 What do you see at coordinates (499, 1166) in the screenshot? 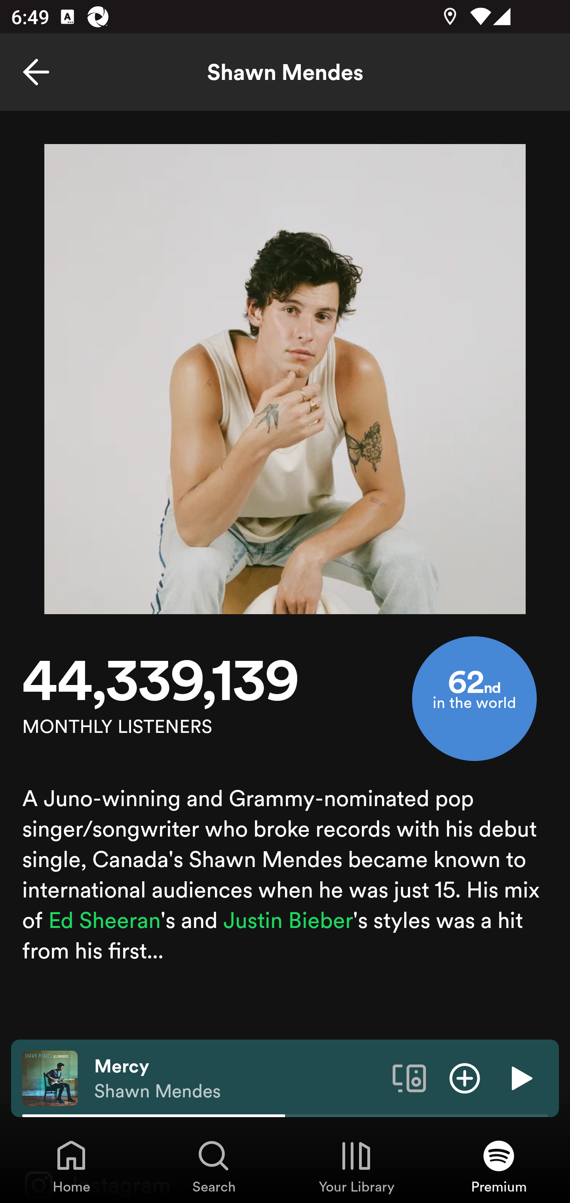
I see `Premium, Tab 4 of 4 Premium Premium` at bounding box center [499, 1166].